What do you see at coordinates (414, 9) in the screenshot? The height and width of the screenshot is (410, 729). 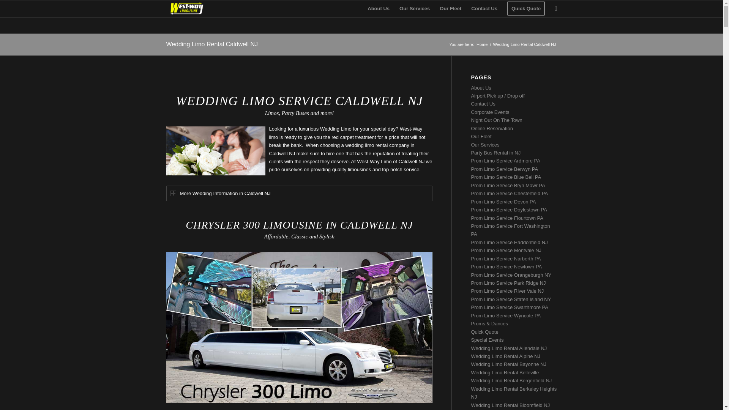 I see `Our Services` at bounding box center [414, 9].